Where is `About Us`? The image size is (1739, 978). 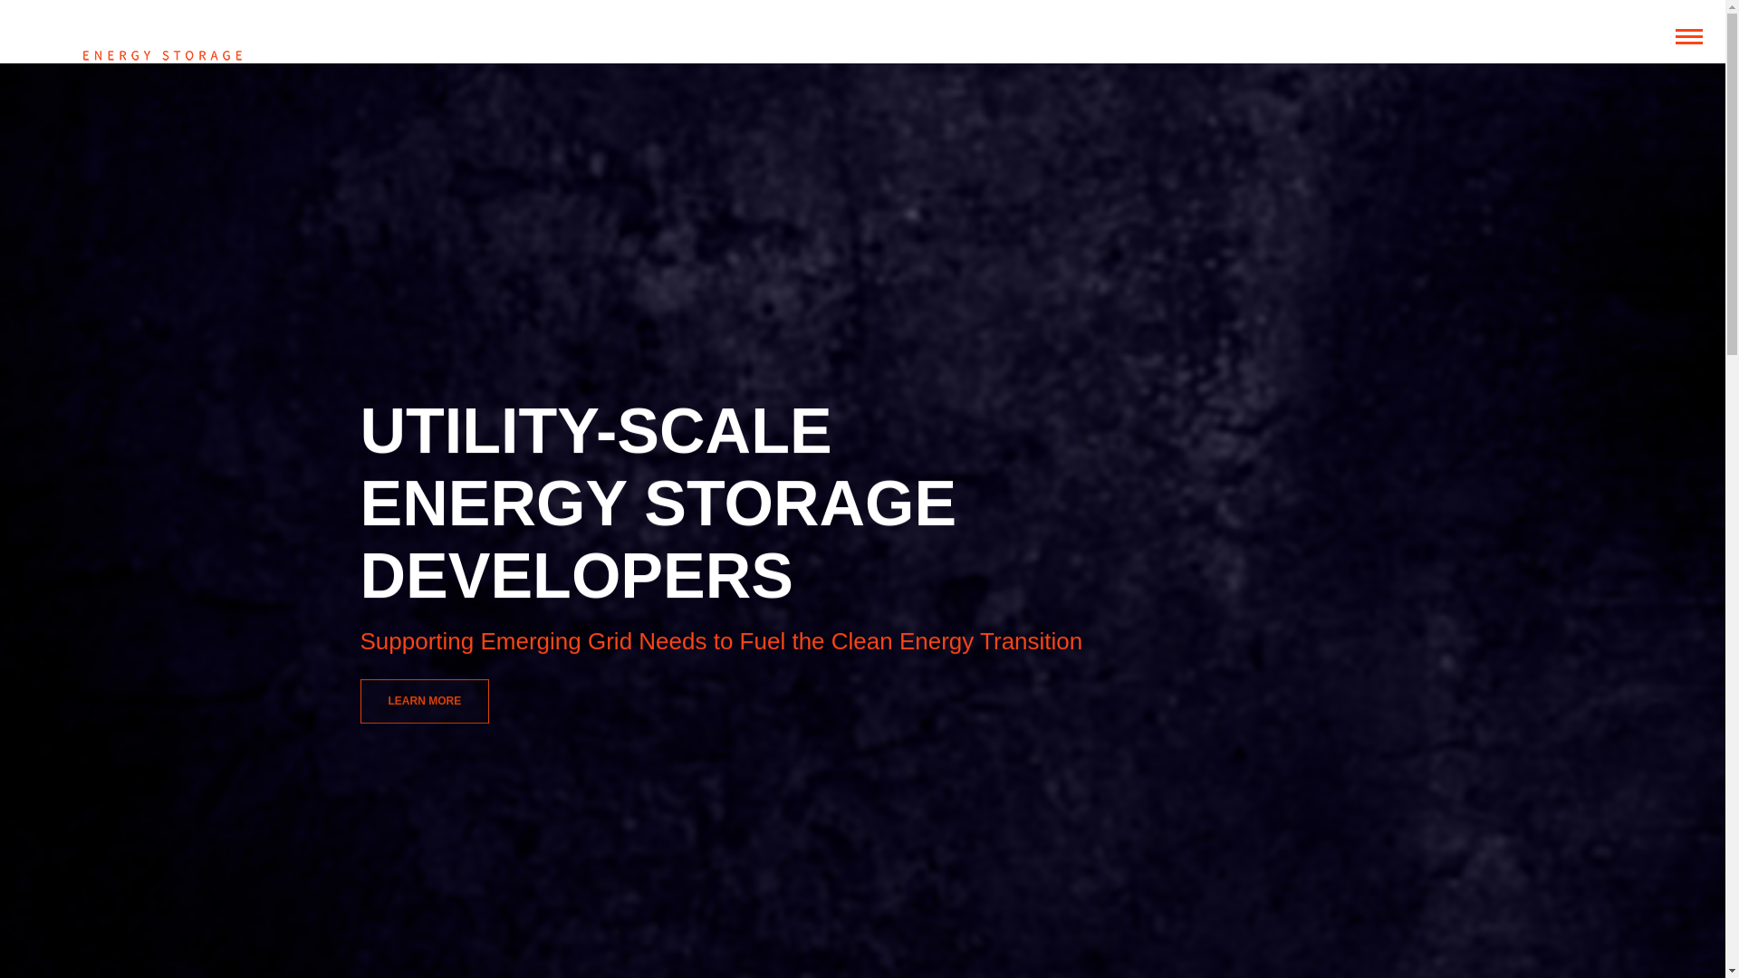
About Us is located at coordinates (425, 701).